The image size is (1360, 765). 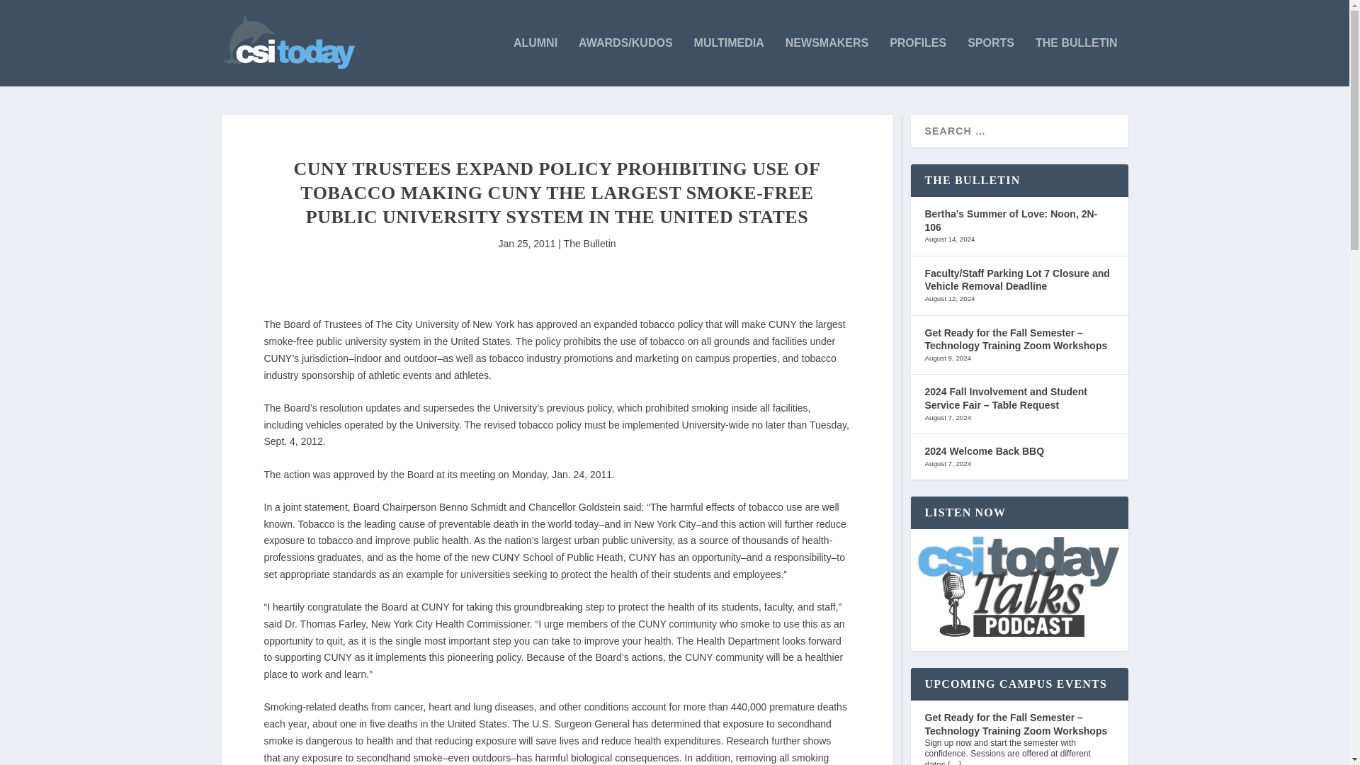 I want to click on NEWSMAKERS, so click(x=827, y=62).